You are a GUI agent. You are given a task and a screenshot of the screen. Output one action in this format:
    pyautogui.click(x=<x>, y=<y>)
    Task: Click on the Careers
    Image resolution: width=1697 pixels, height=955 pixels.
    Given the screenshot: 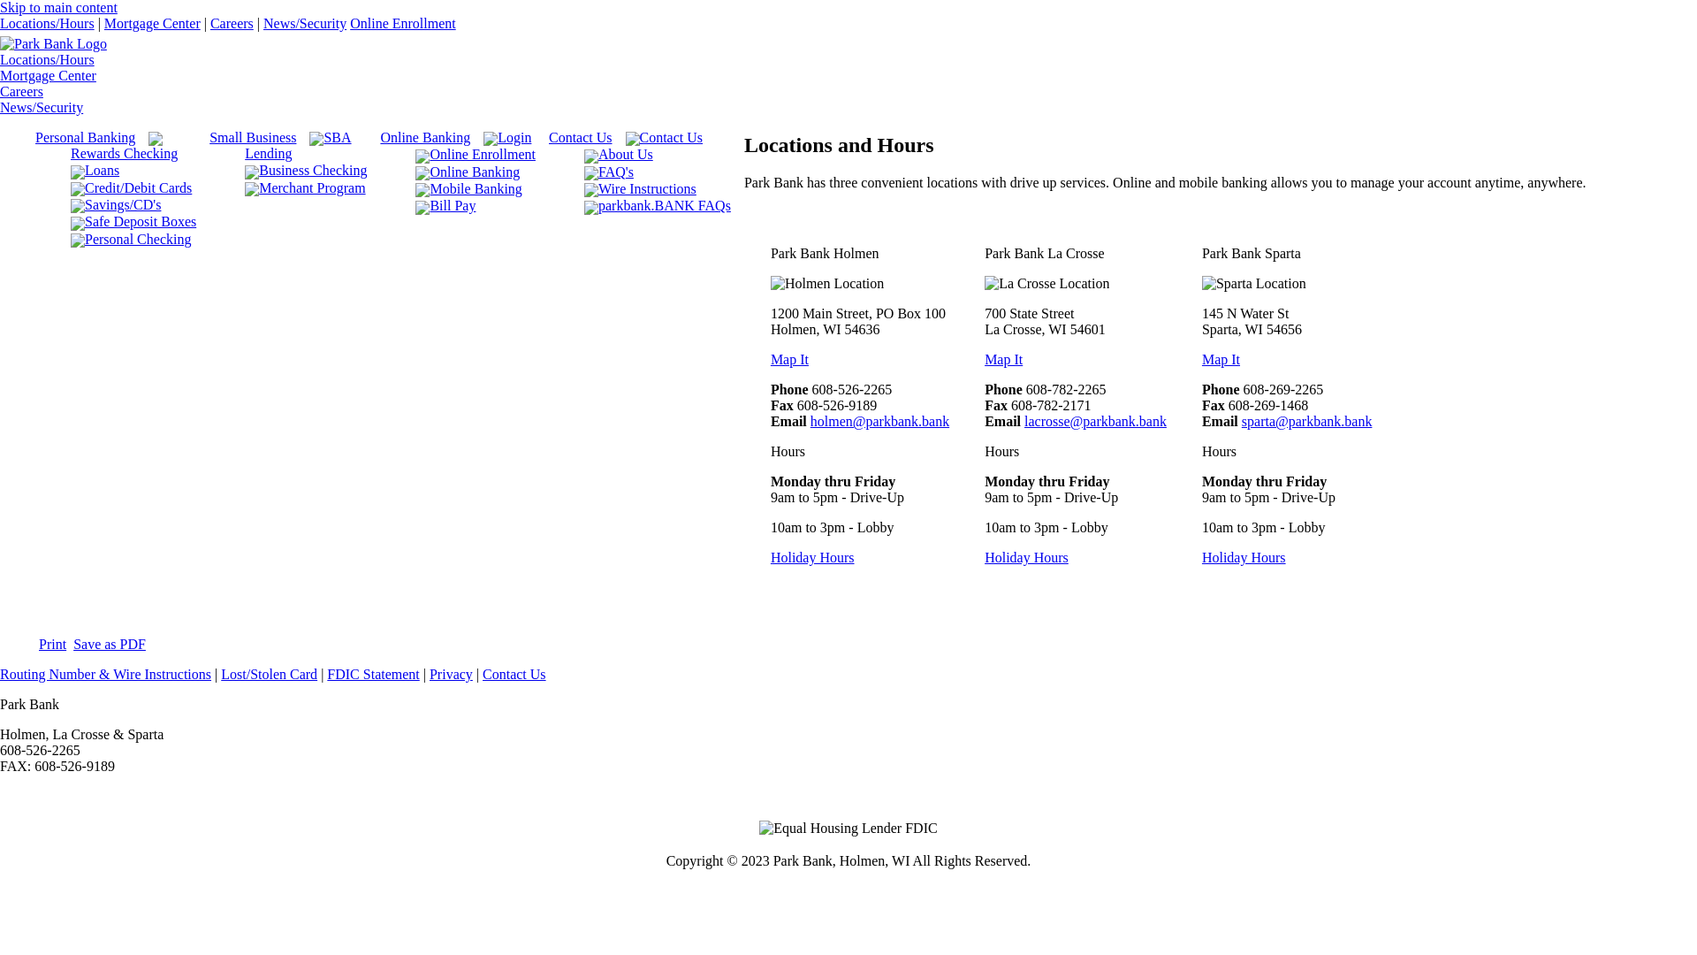 What is the action you would take?
    pyautogui.click(x=232, y=23)
    